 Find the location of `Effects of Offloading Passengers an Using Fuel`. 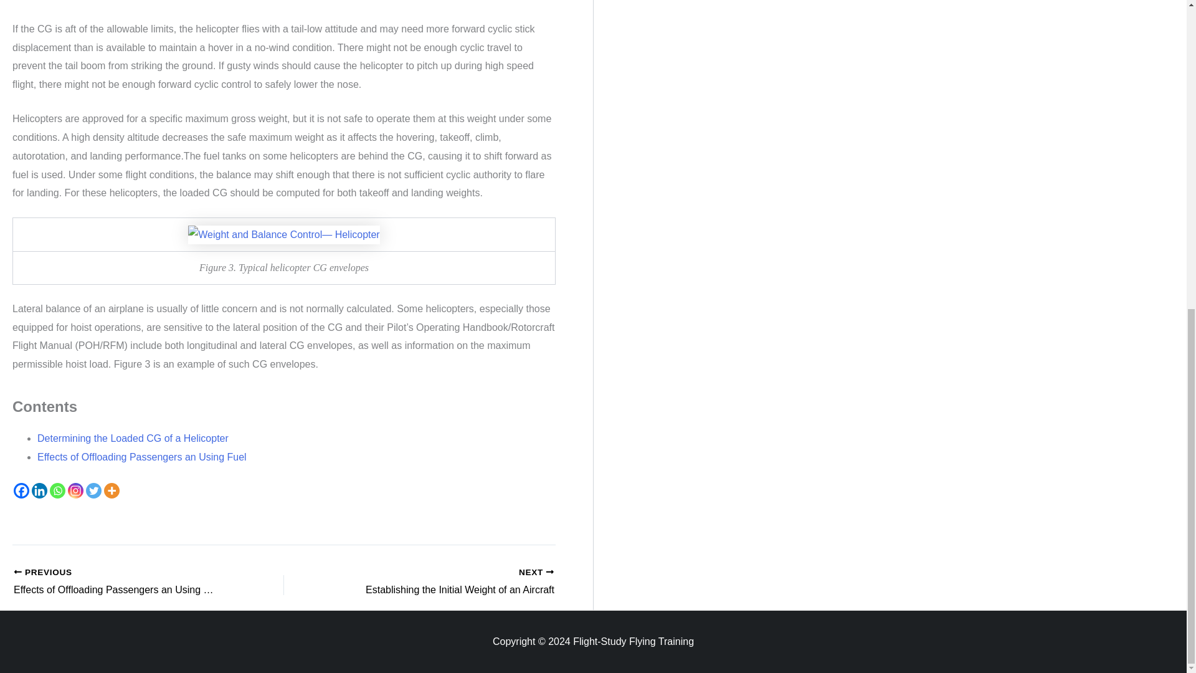

Effects of Offloading Passengers an Using Fuel is located at coordinates (141, 456).